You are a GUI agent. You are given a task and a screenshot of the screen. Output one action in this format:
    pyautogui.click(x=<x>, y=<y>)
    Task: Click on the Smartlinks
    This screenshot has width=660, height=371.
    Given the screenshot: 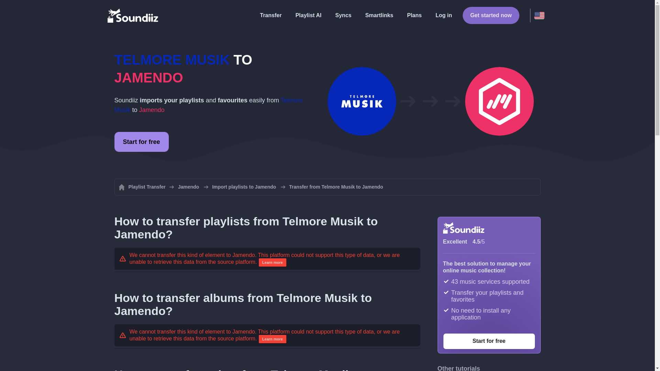 What is the action you would take?
    pyautogui.click(x=379, y=15)
    